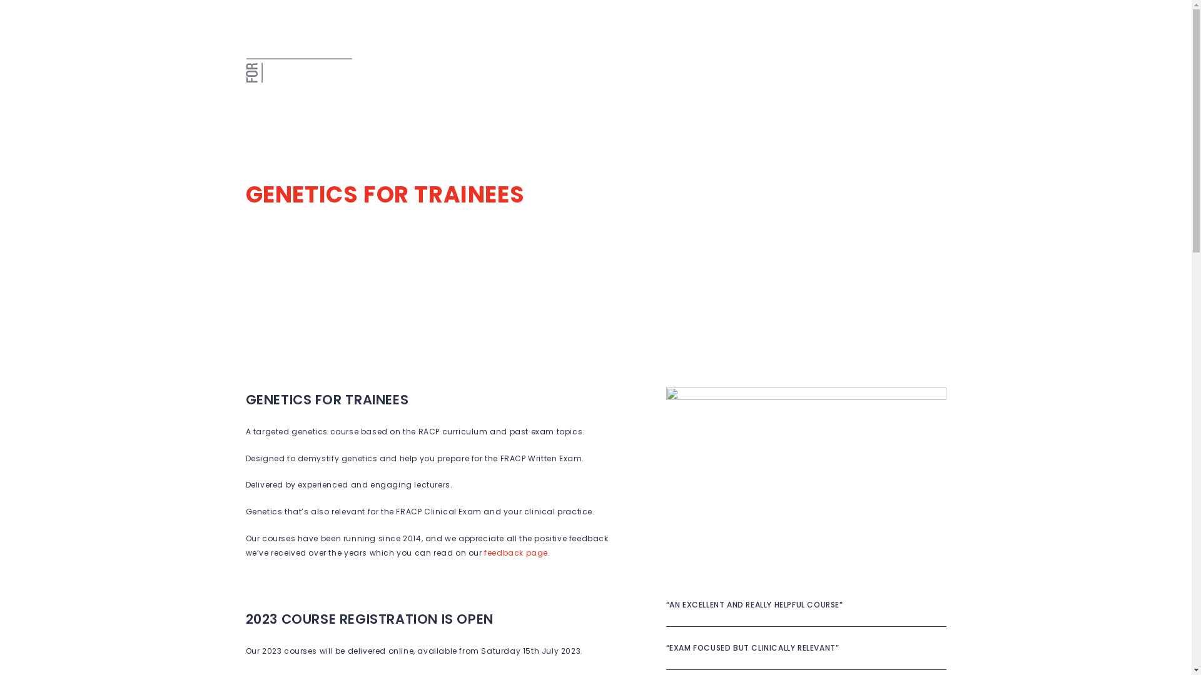 Image resolution: width=1201 pixels, height=675 pixels. I want to click on FEEDBACK, so click(856, 79).